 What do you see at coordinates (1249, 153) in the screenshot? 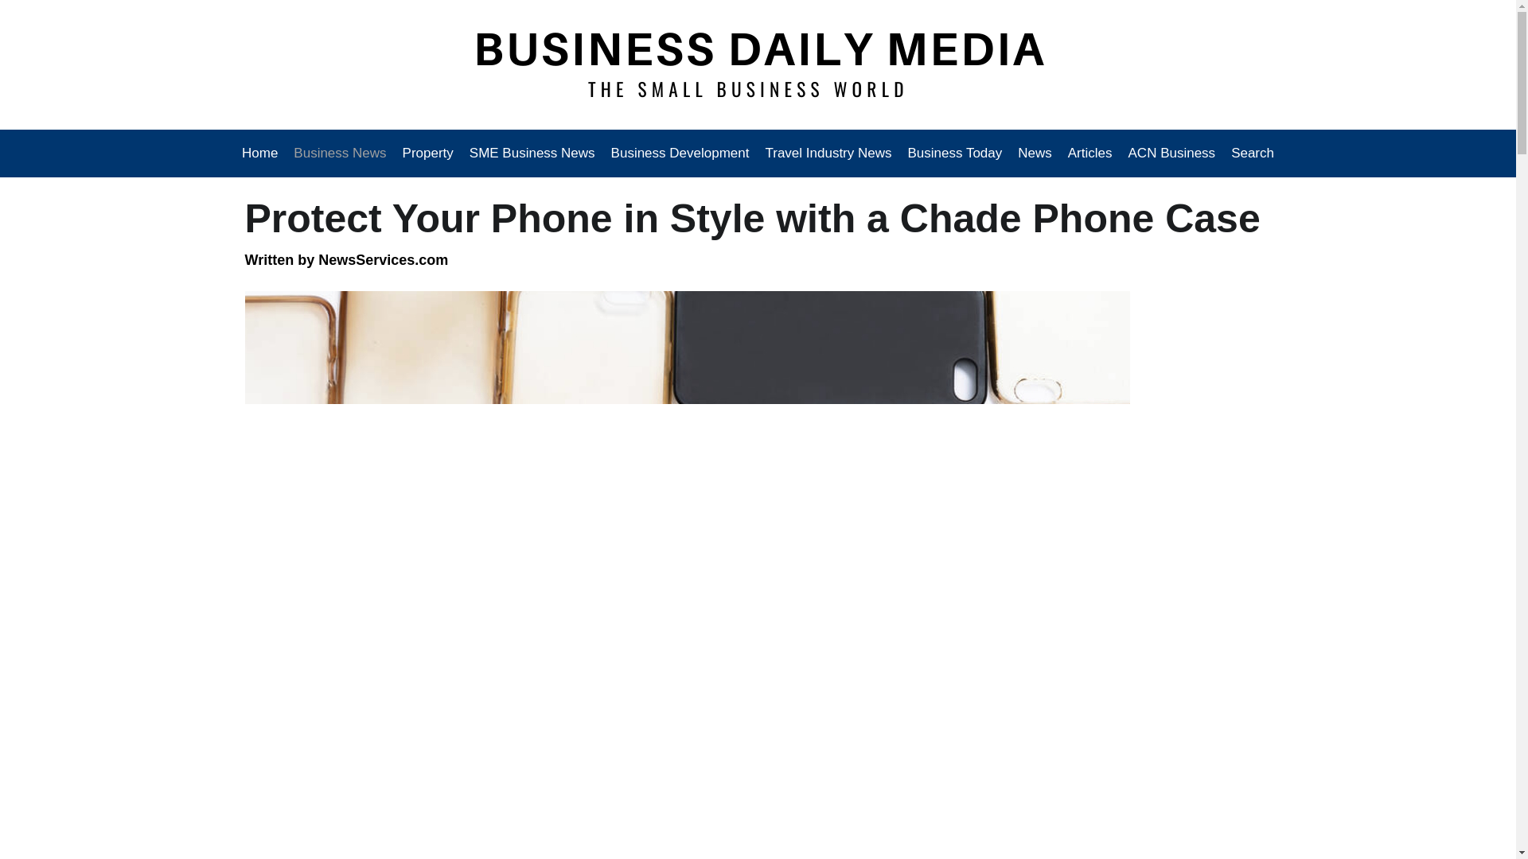
I see `Search` at bounding box center [1249, 153].